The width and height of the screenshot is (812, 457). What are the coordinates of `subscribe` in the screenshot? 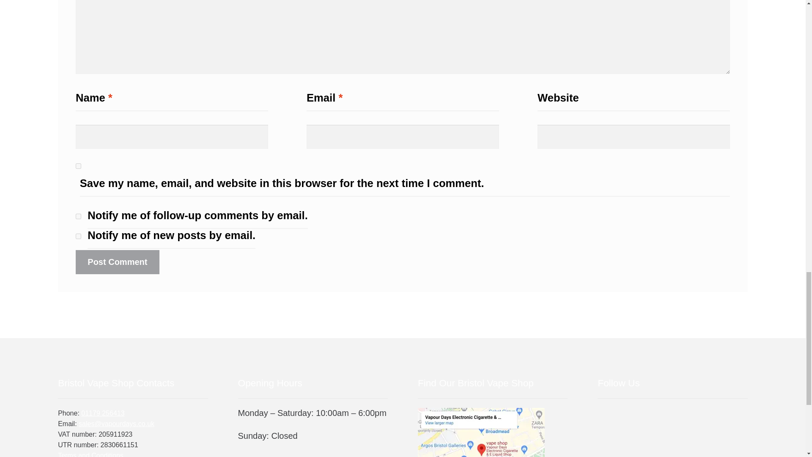 It's located at (78, 217).